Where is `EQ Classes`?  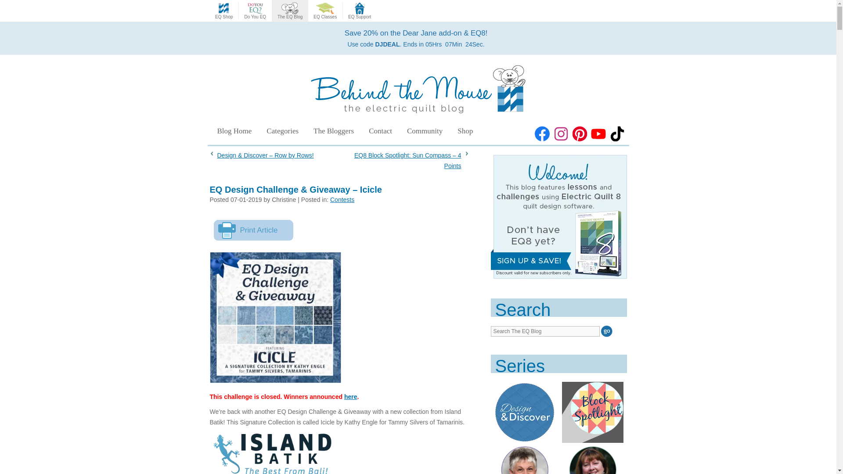
EQ Classes is located at coordinates (325, 11).